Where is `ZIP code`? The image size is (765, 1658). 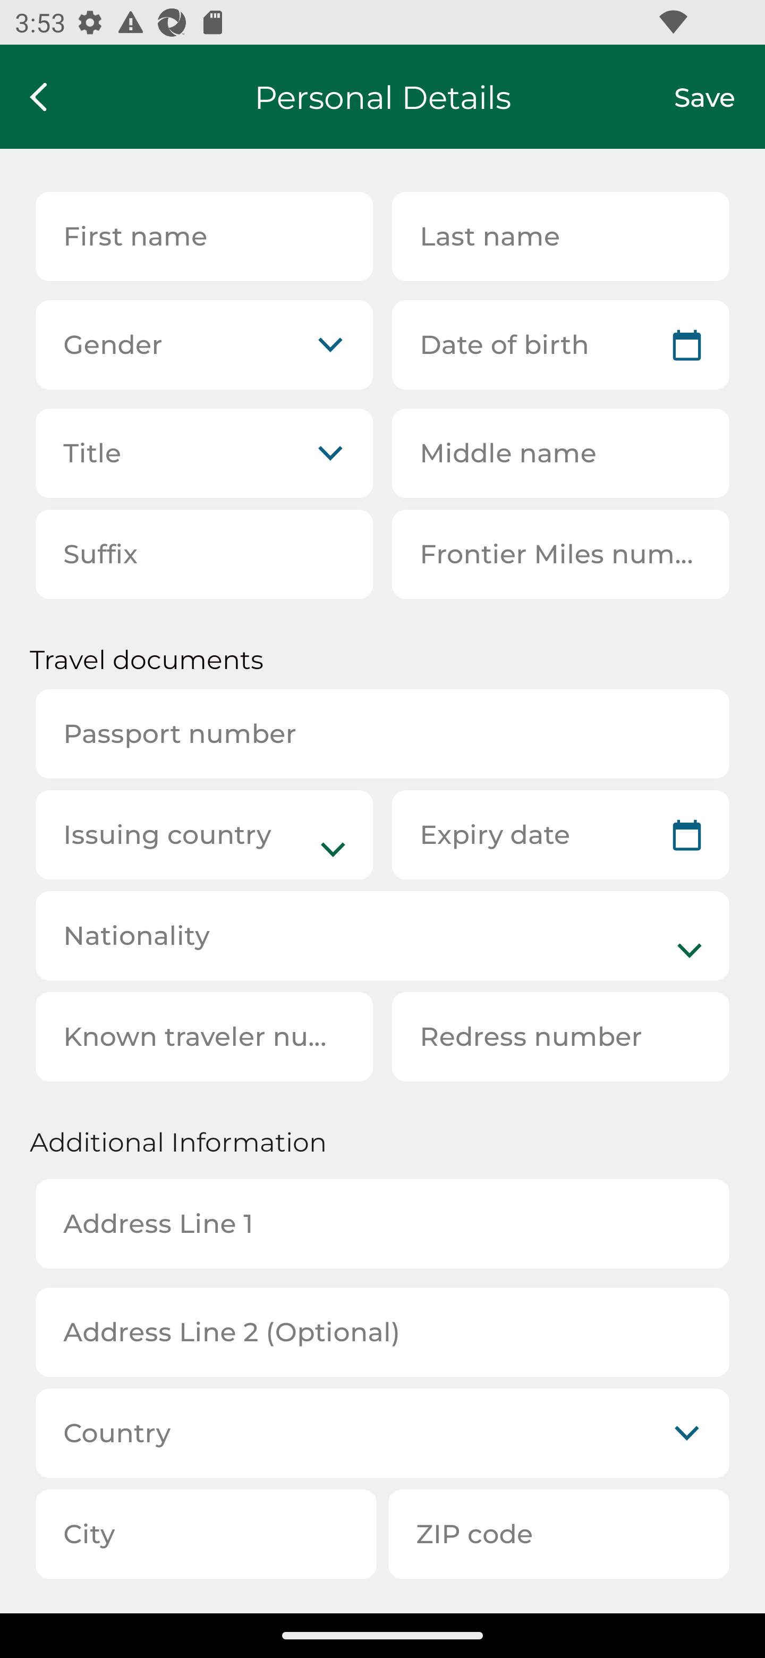
ZIP code is located at coordinates (559, 1534).